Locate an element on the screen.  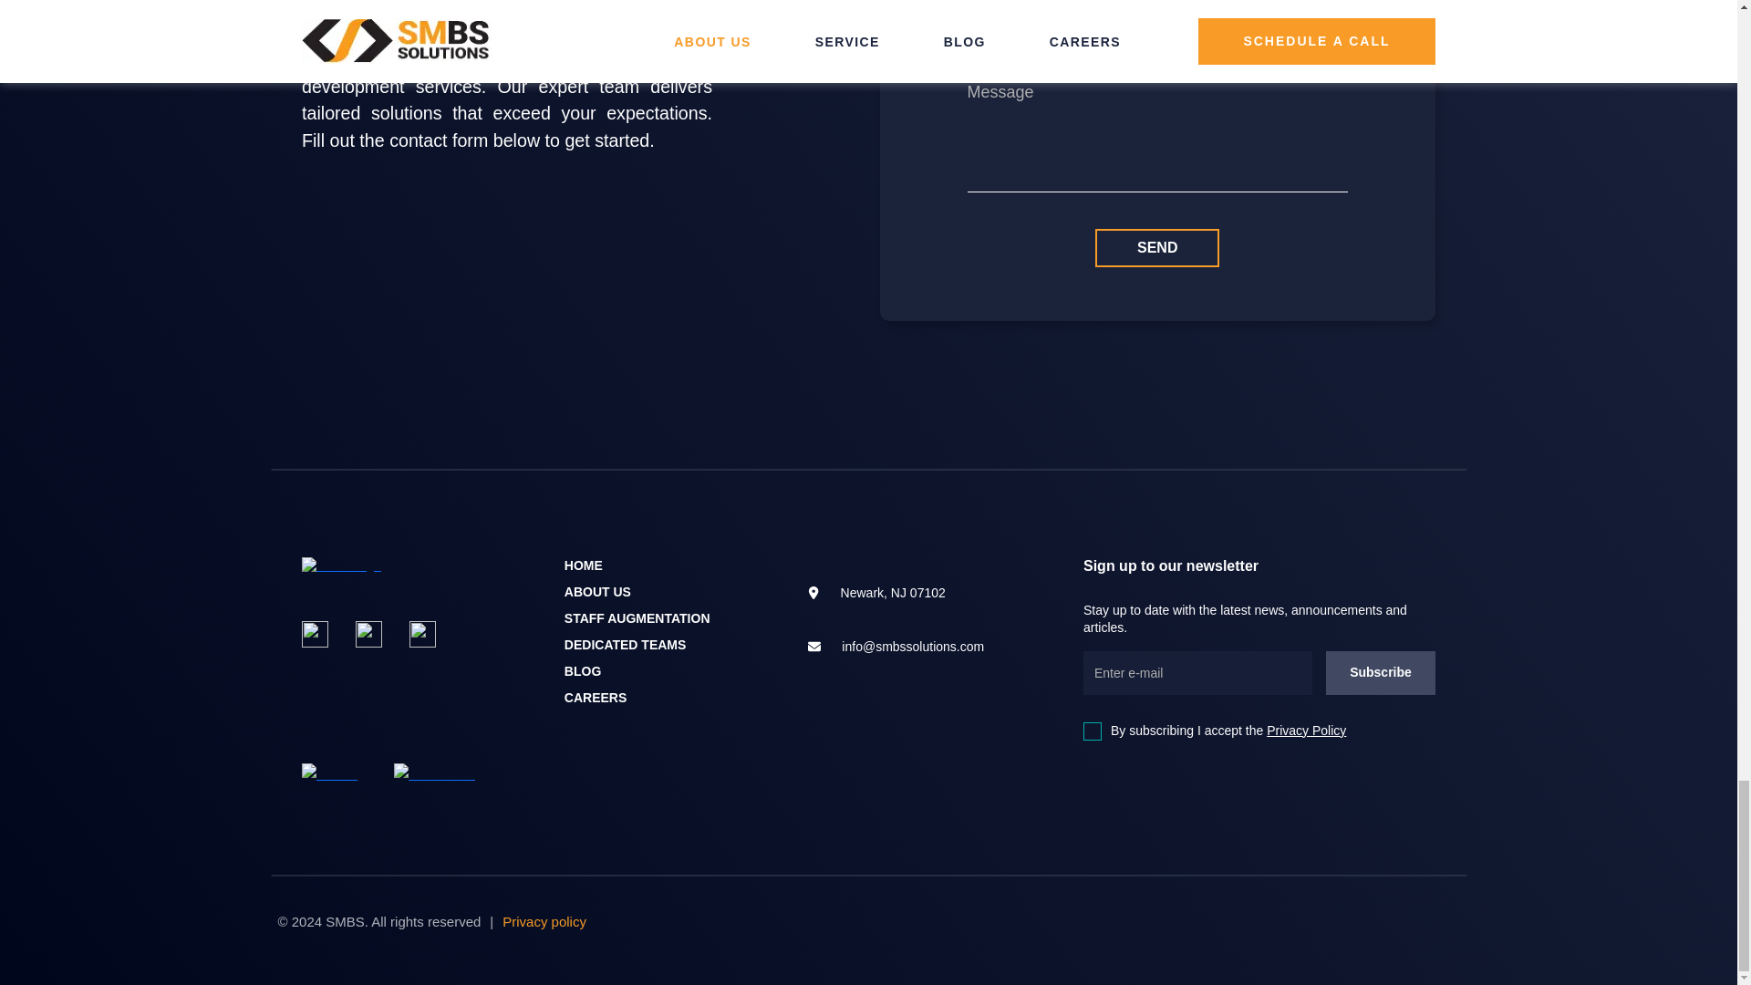
SEND is located at coordinates (1156, 247).